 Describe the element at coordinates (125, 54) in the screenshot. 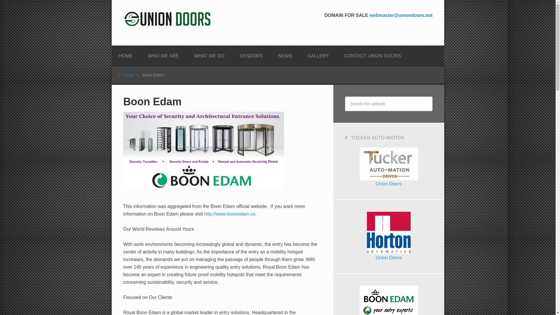

I see `HOME` at that location.